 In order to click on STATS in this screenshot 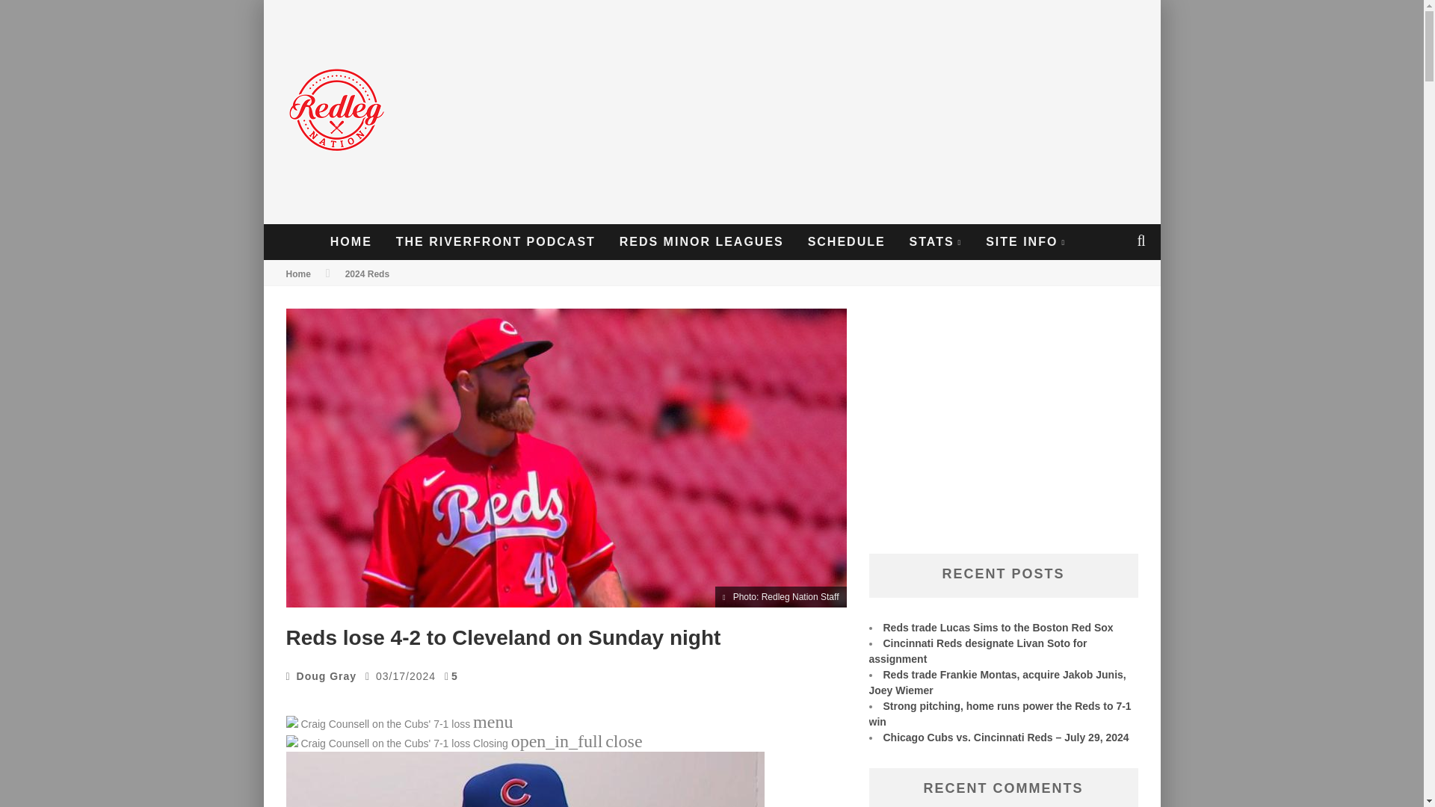, I will do `click(936, 242)`.